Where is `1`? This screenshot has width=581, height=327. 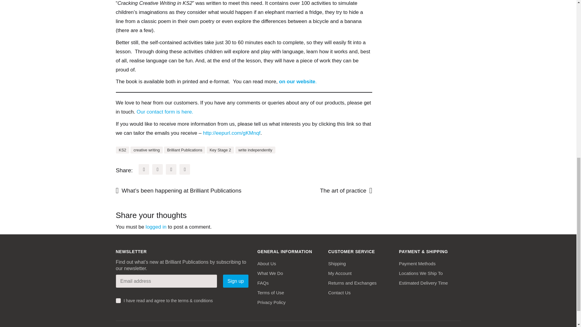
1 is located at coordinates (118, 300).